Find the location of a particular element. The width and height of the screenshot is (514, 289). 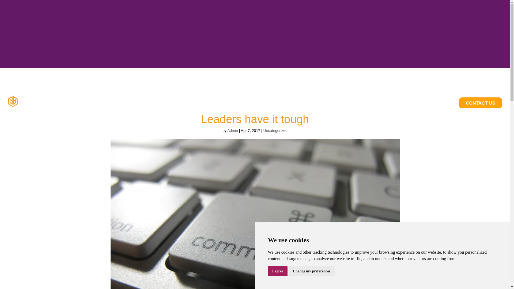

Testimonials is located at coordinates (305, 103).